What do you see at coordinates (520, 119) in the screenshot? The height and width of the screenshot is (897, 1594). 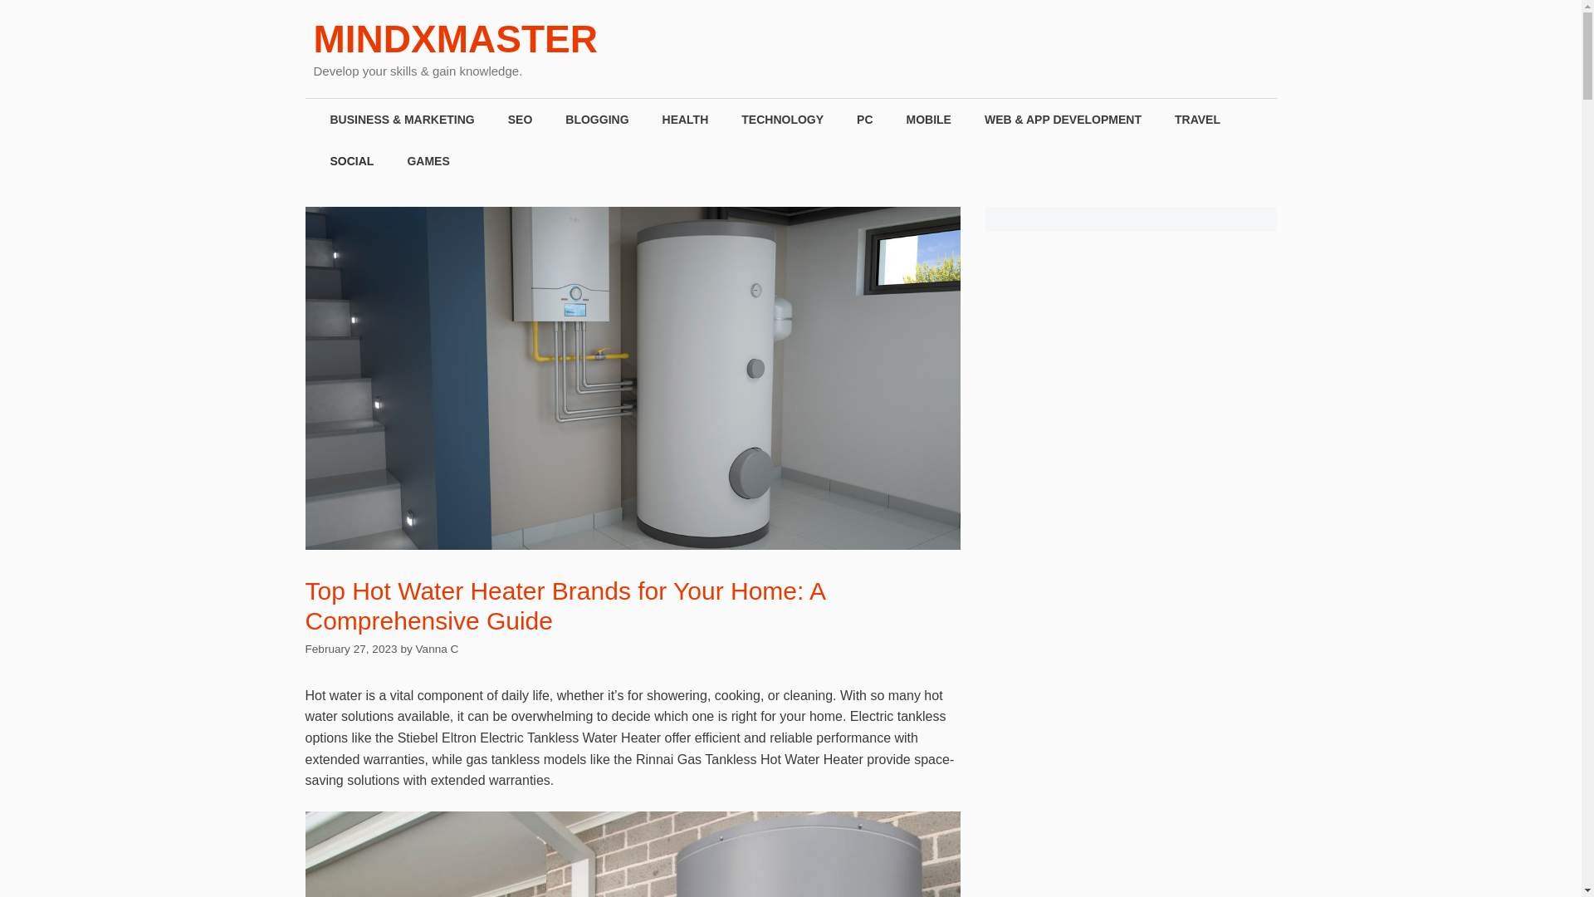 I see `SEO` at bounding box center [520, 119].